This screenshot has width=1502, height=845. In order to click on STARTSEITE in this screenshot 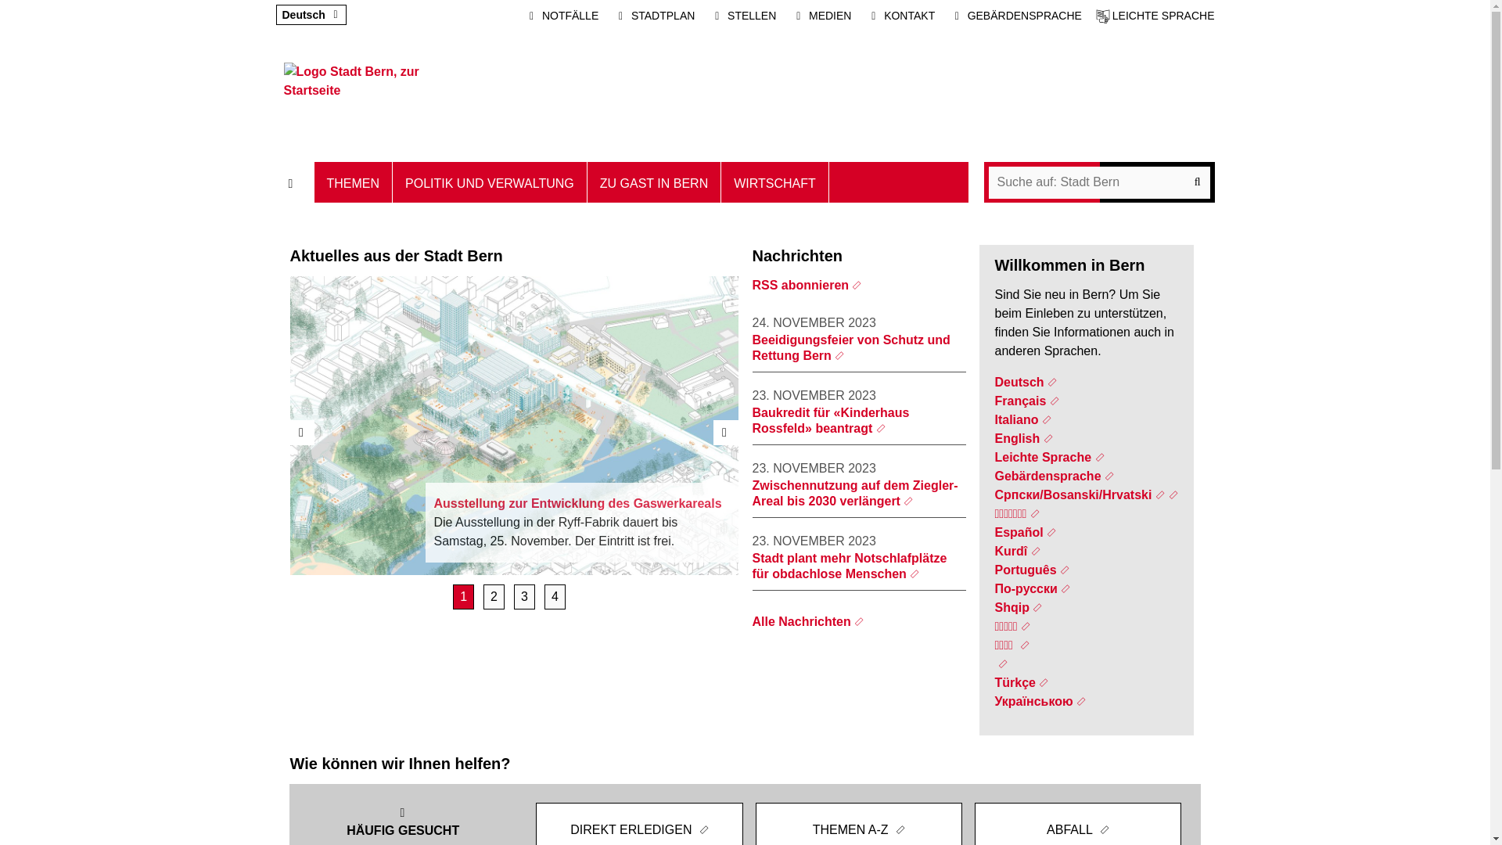, I will do `click(294, 182)`.